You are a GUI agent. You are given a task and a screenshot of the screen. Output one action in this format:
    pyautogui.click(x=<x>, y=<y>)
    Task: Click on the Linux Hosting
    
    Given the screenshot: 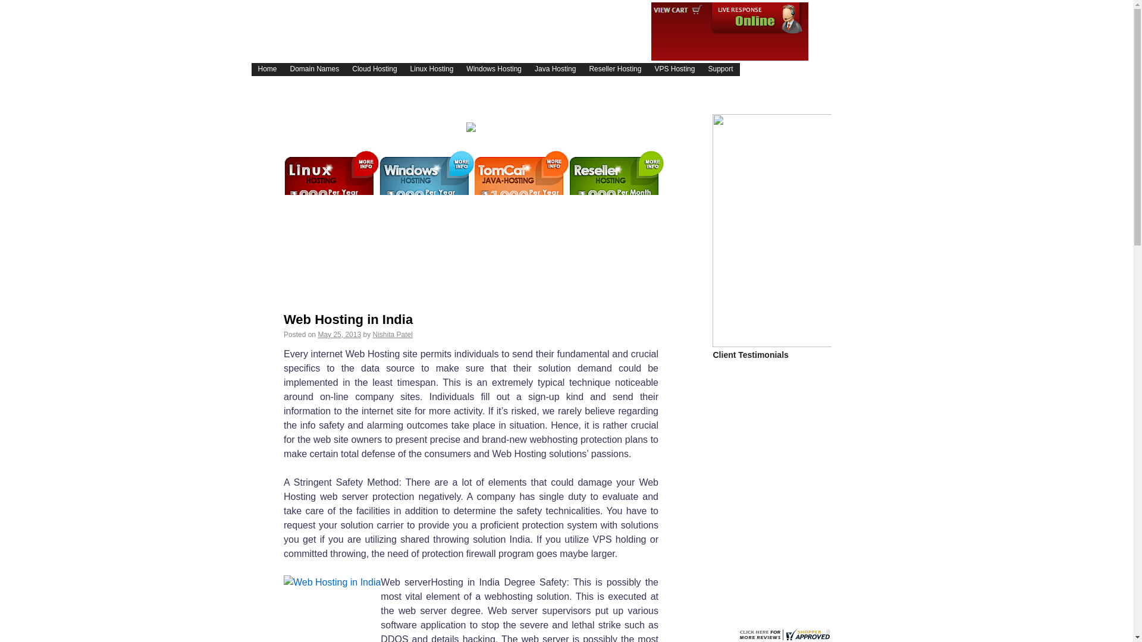 What is the action you would take?
    pyautogui.click(x=432, y=69)
    